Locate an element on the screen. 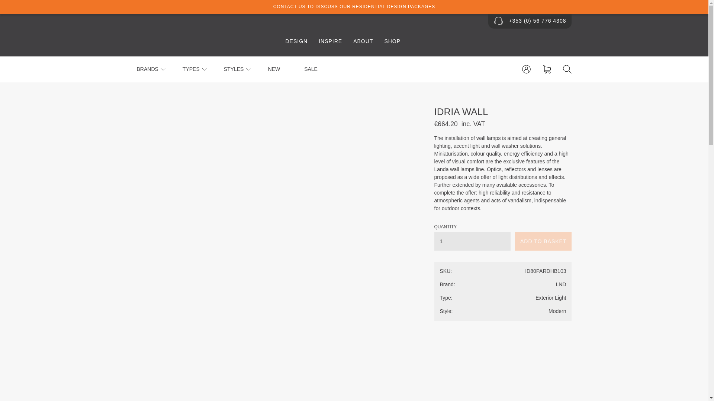  1 is located at coordinates (472, 241).